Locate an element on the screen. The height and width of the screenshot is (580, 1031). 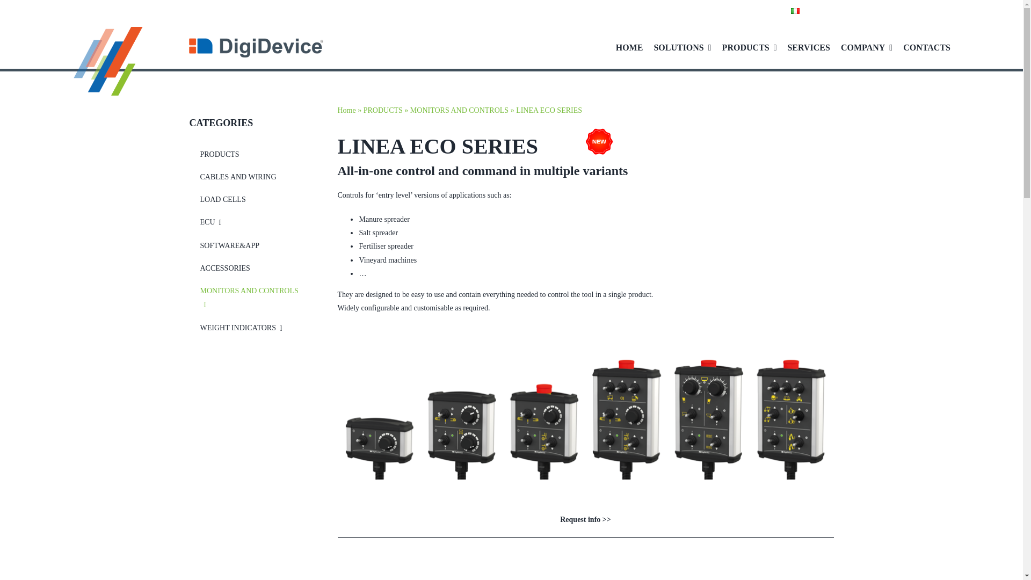
PulsanteFungo-Digidevice2 is located at coordinates (427, 575).